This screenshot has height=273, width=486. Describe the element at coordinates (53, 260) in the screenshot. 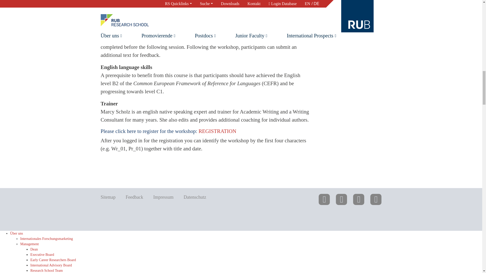

I see `Early Career Researchers Board` at that location.